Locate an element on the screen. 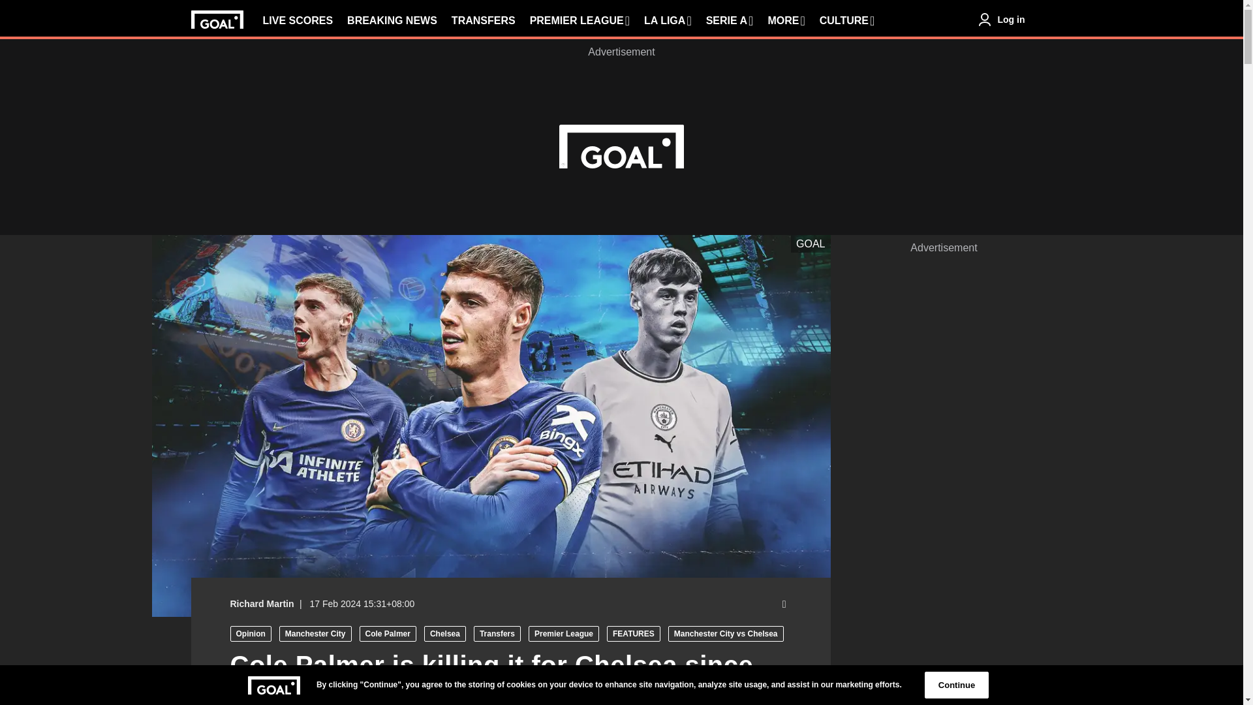 This screenshot has width=1253, height=705. BREAKING NEWS is located at coordinates (392, 21).